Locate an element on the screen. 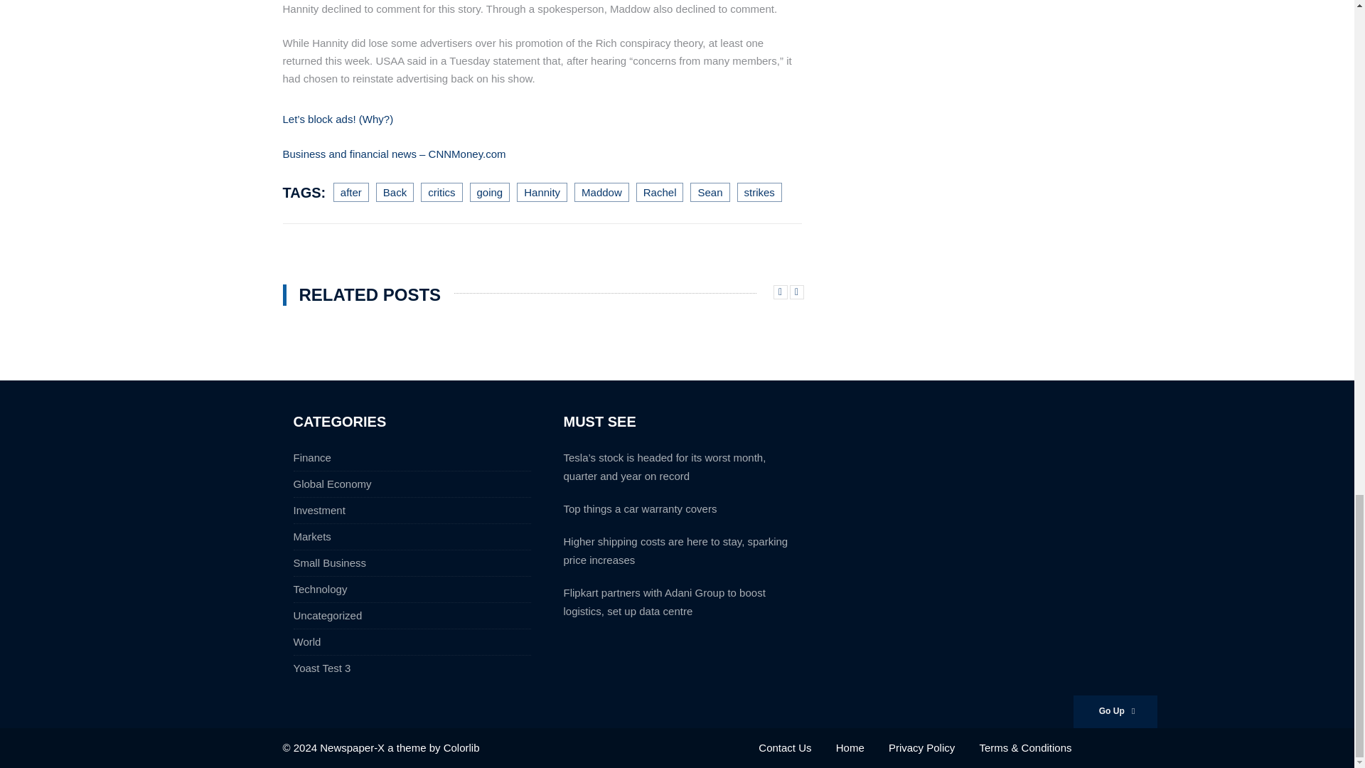 This screenshot has width=1365, height=768. Back is located at coordinates (395, 192).